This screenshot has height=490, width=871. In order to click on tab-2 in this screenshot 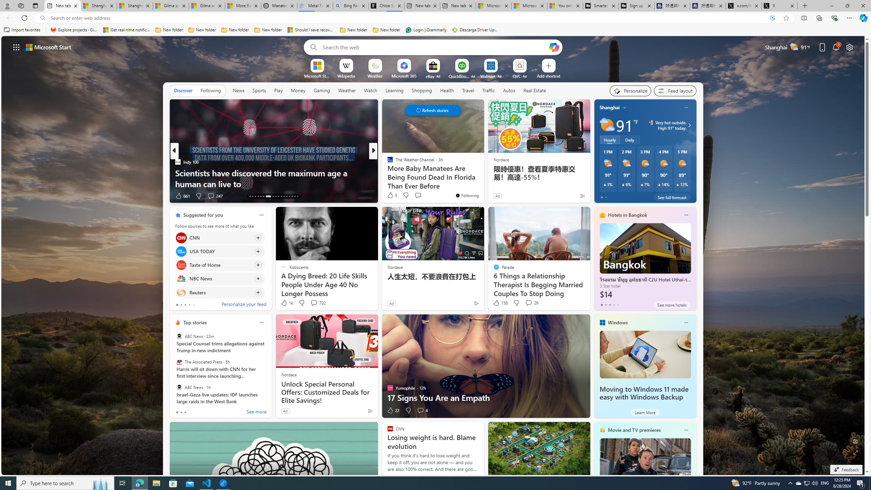, I will do `click(185, 412)`.